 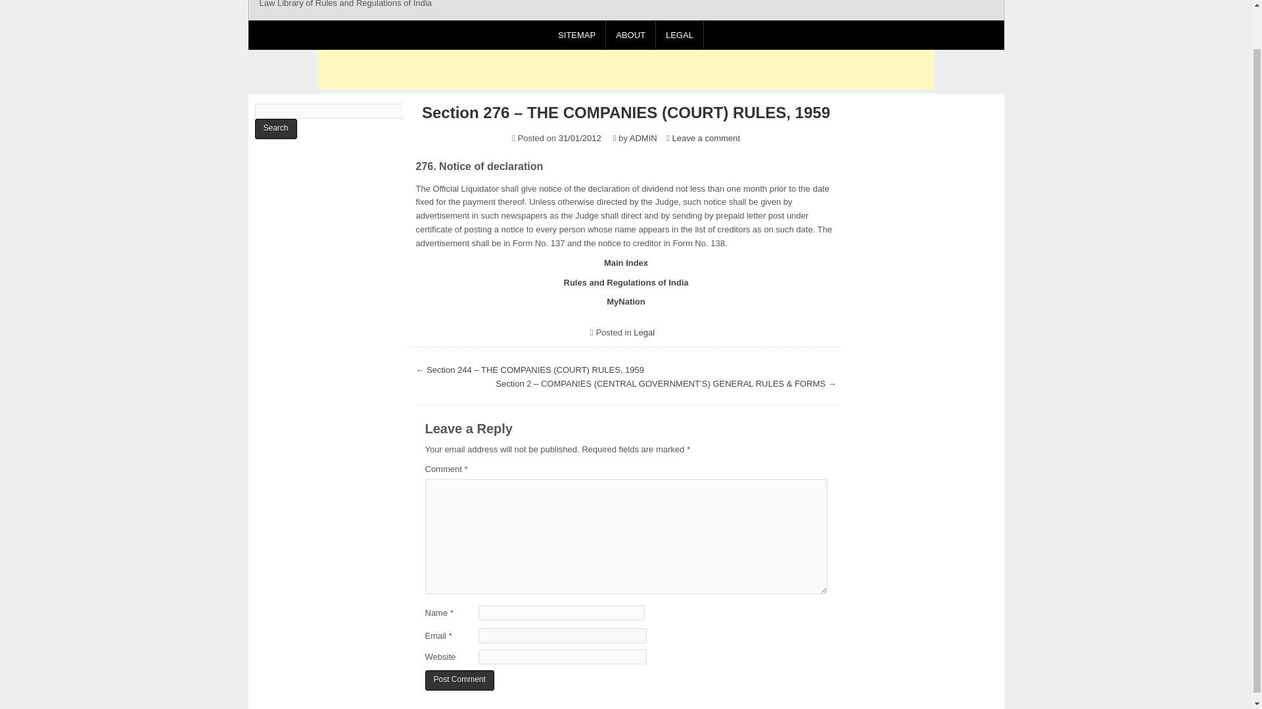 I want to click on ABOUT, so click(x=631, y=35).